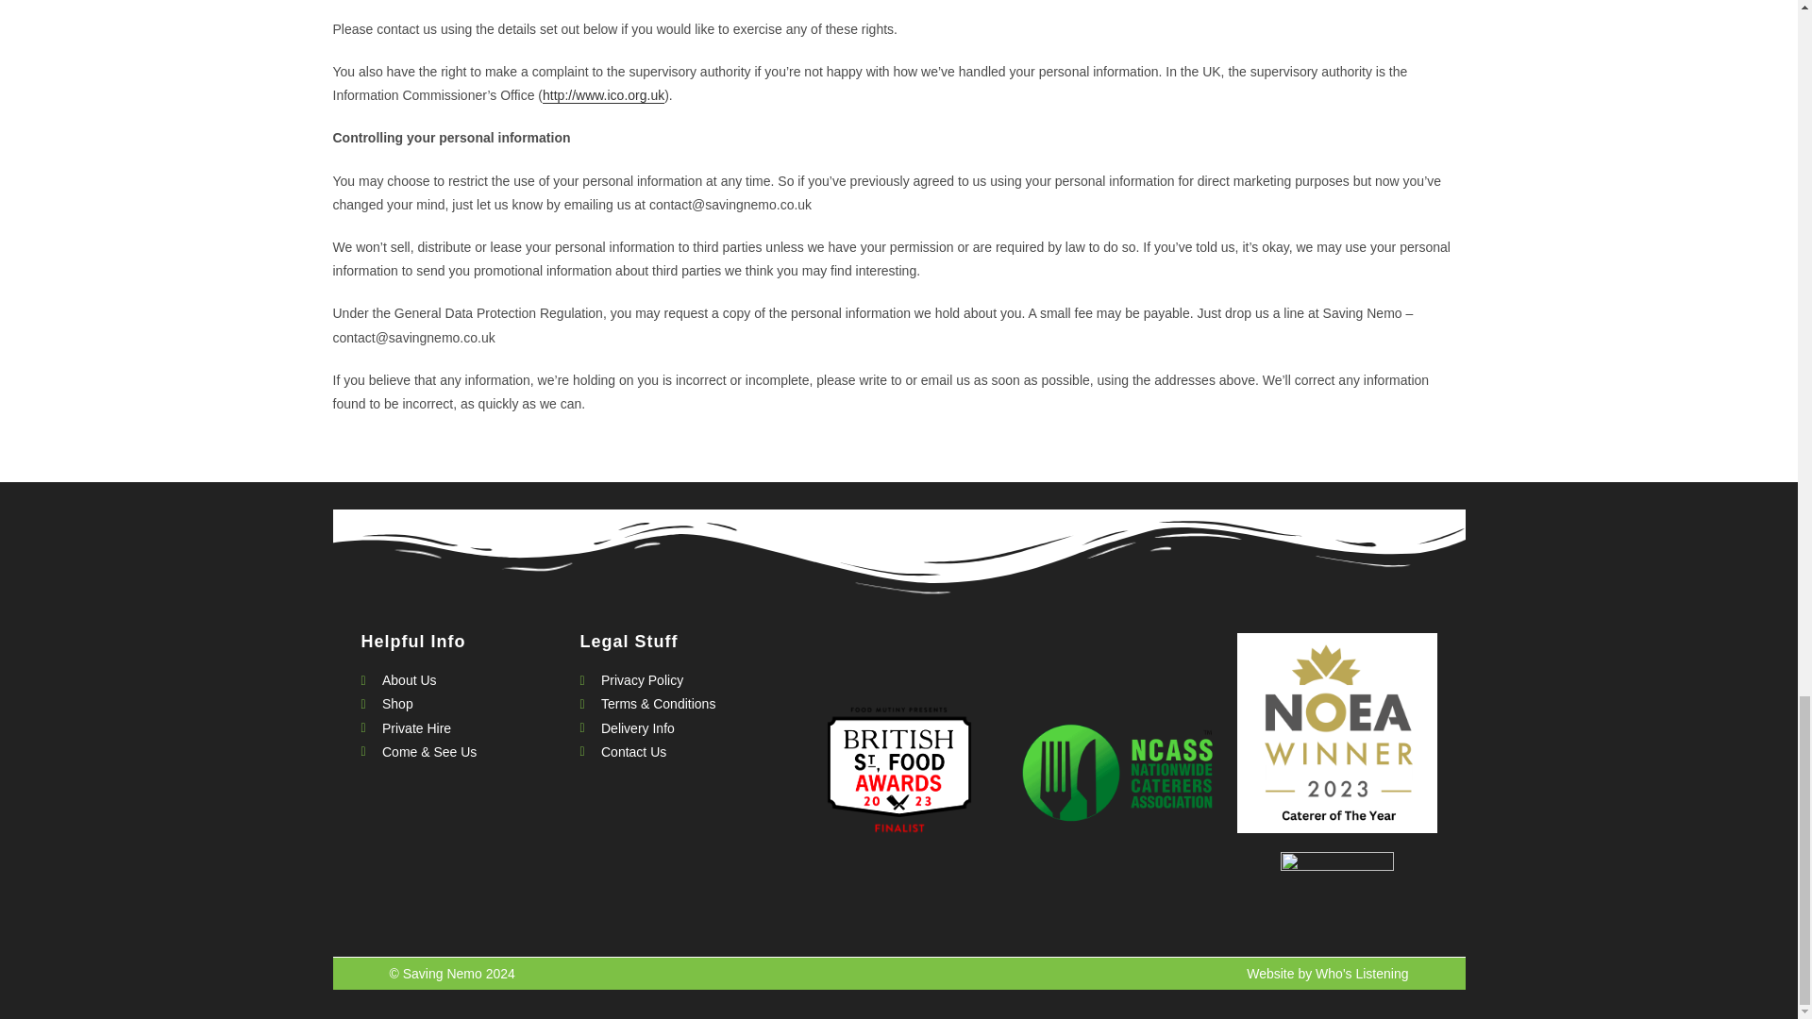 This screenshot has height=1019, width=1812. I want to click on Website by Who's Listening, so click(1327, 974).